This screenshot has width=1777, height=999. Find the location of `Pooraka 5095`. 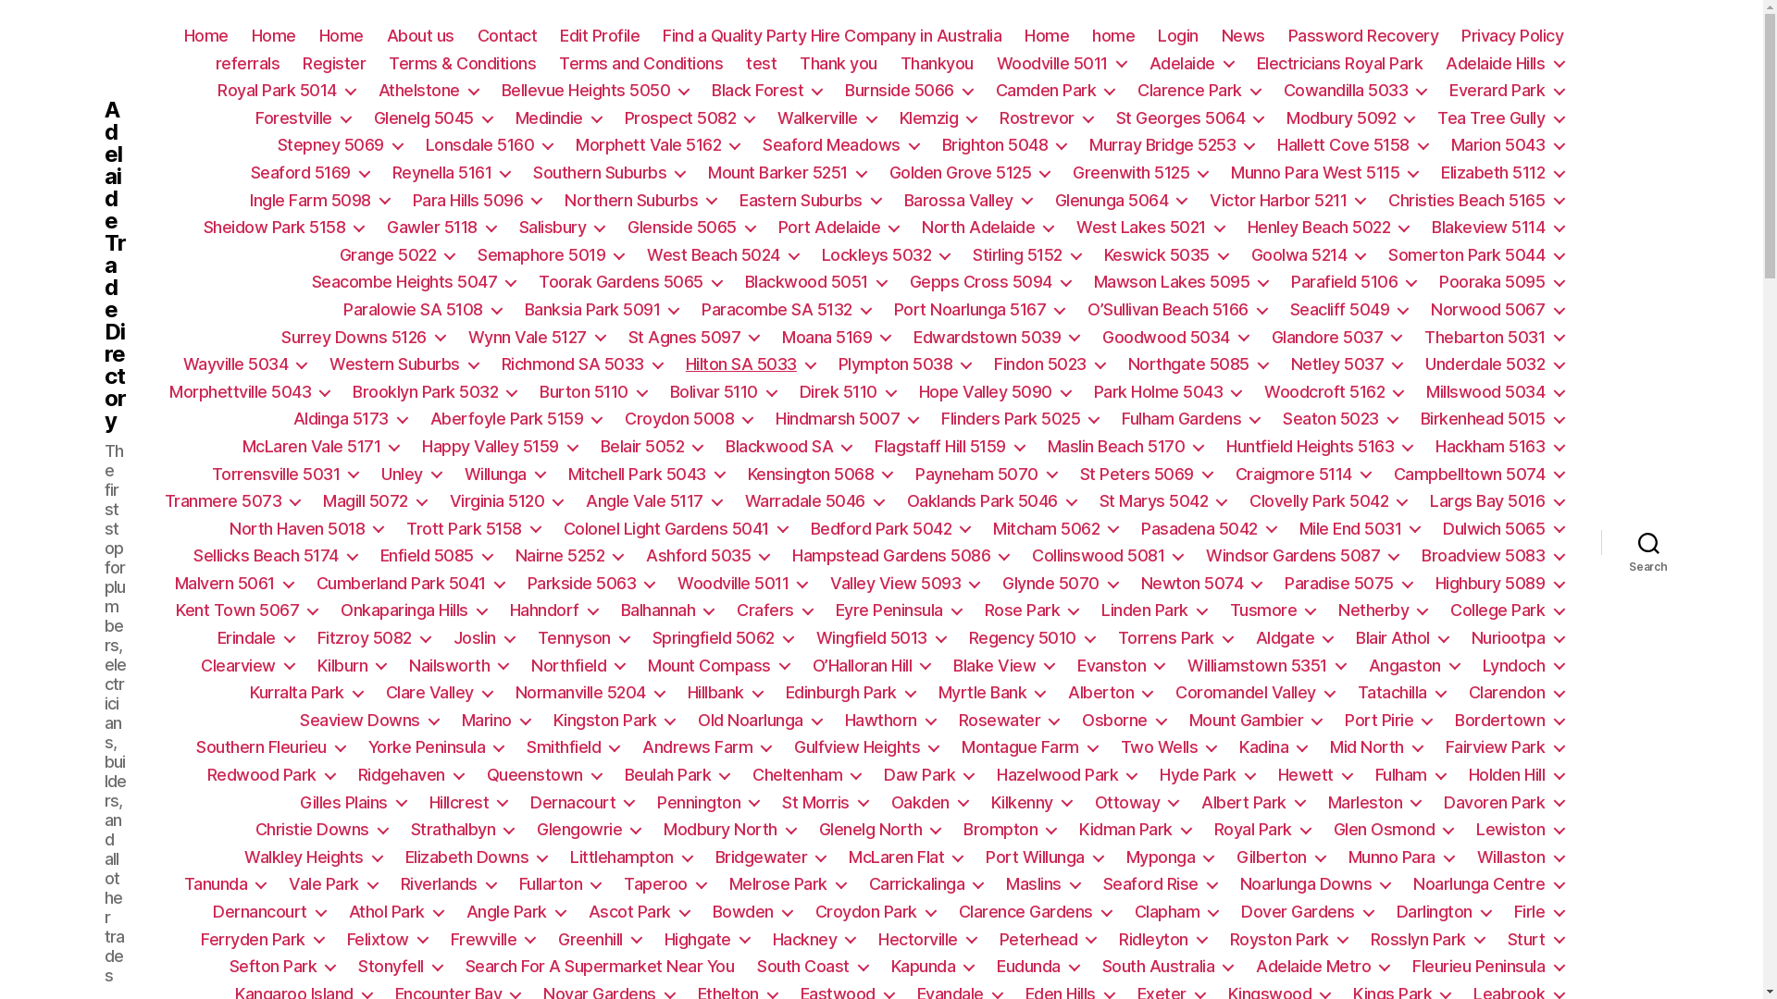

Pooraka 5095 is located at coordinates (1501, 282).